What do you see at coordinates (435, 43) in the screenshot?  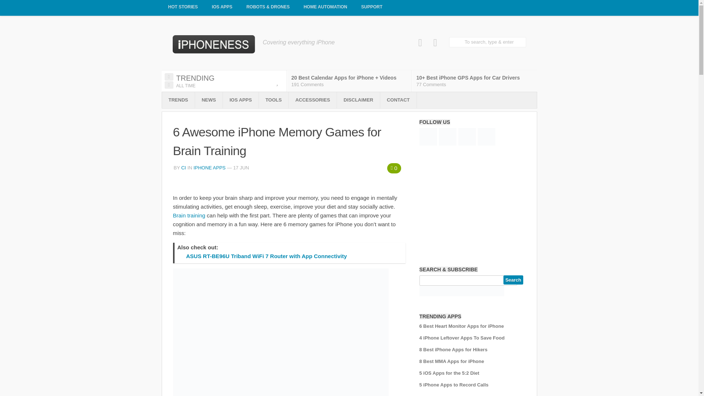 I see `Pinterest` at bounding box center [435, 43].